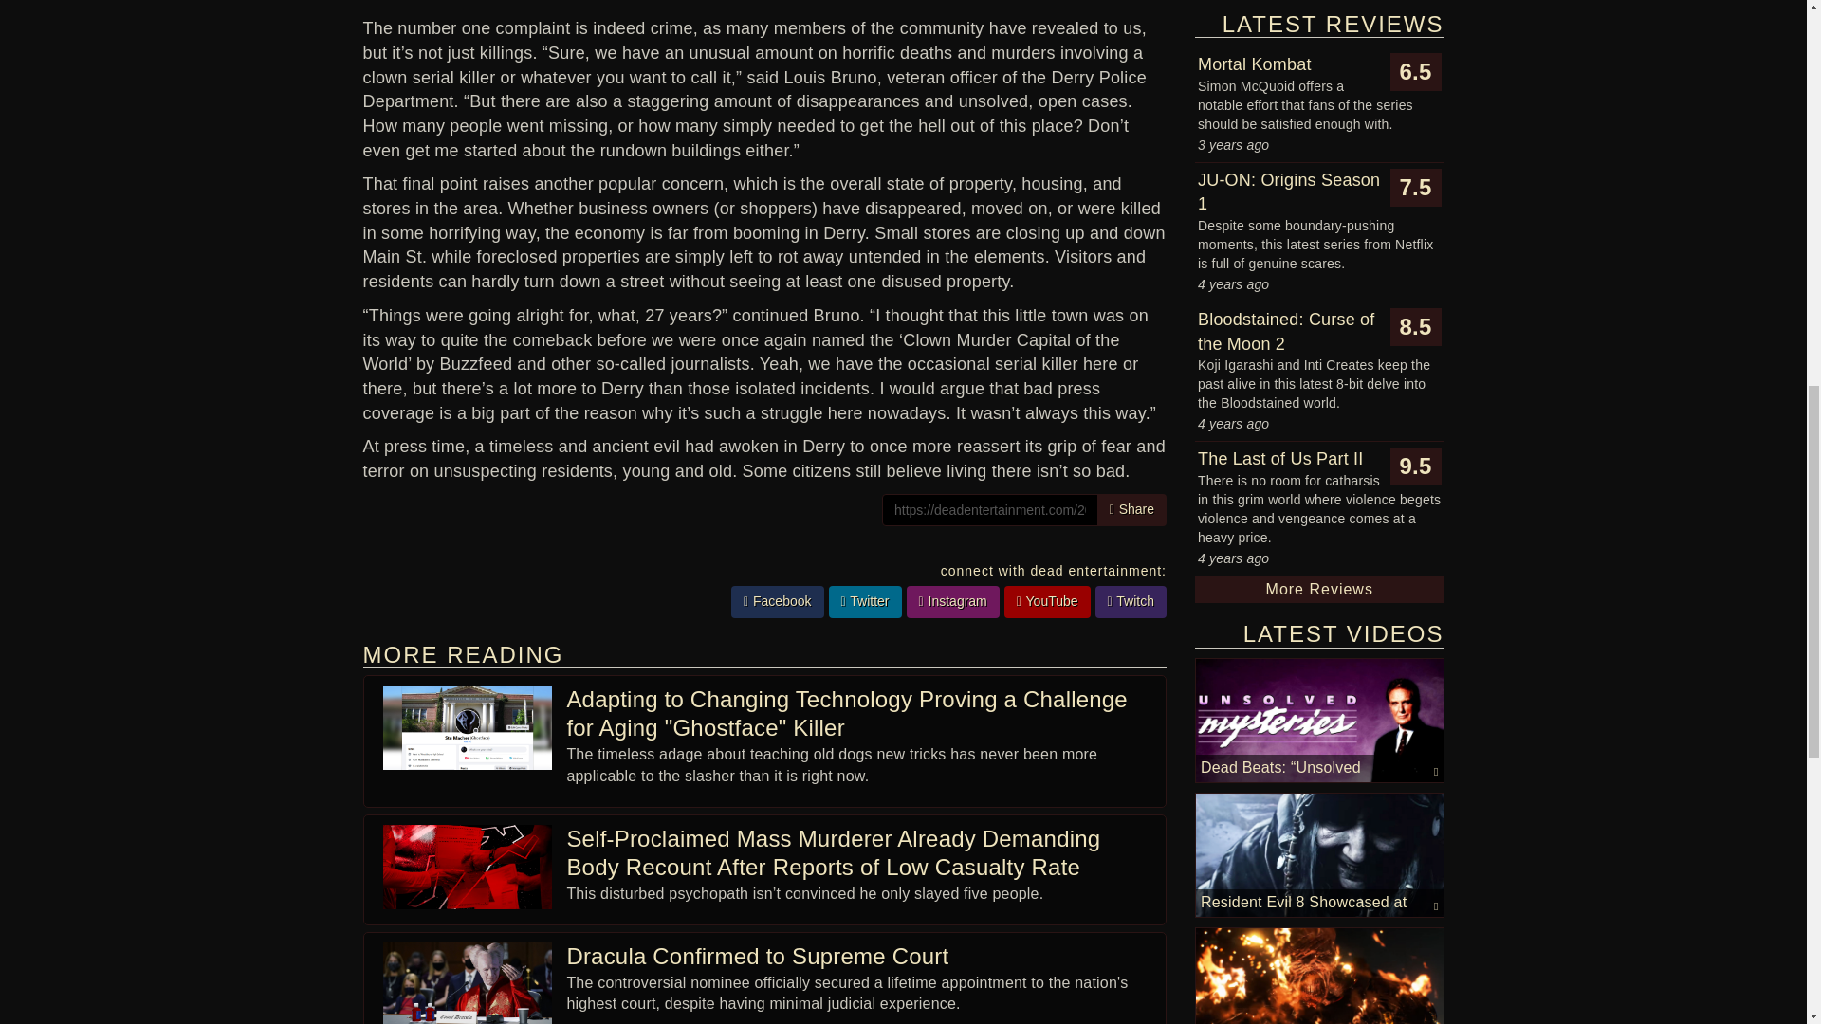 Image resolution: width=1821 pixels, height=1024 pixels. I want to click on Instagram, so click(953, 602).